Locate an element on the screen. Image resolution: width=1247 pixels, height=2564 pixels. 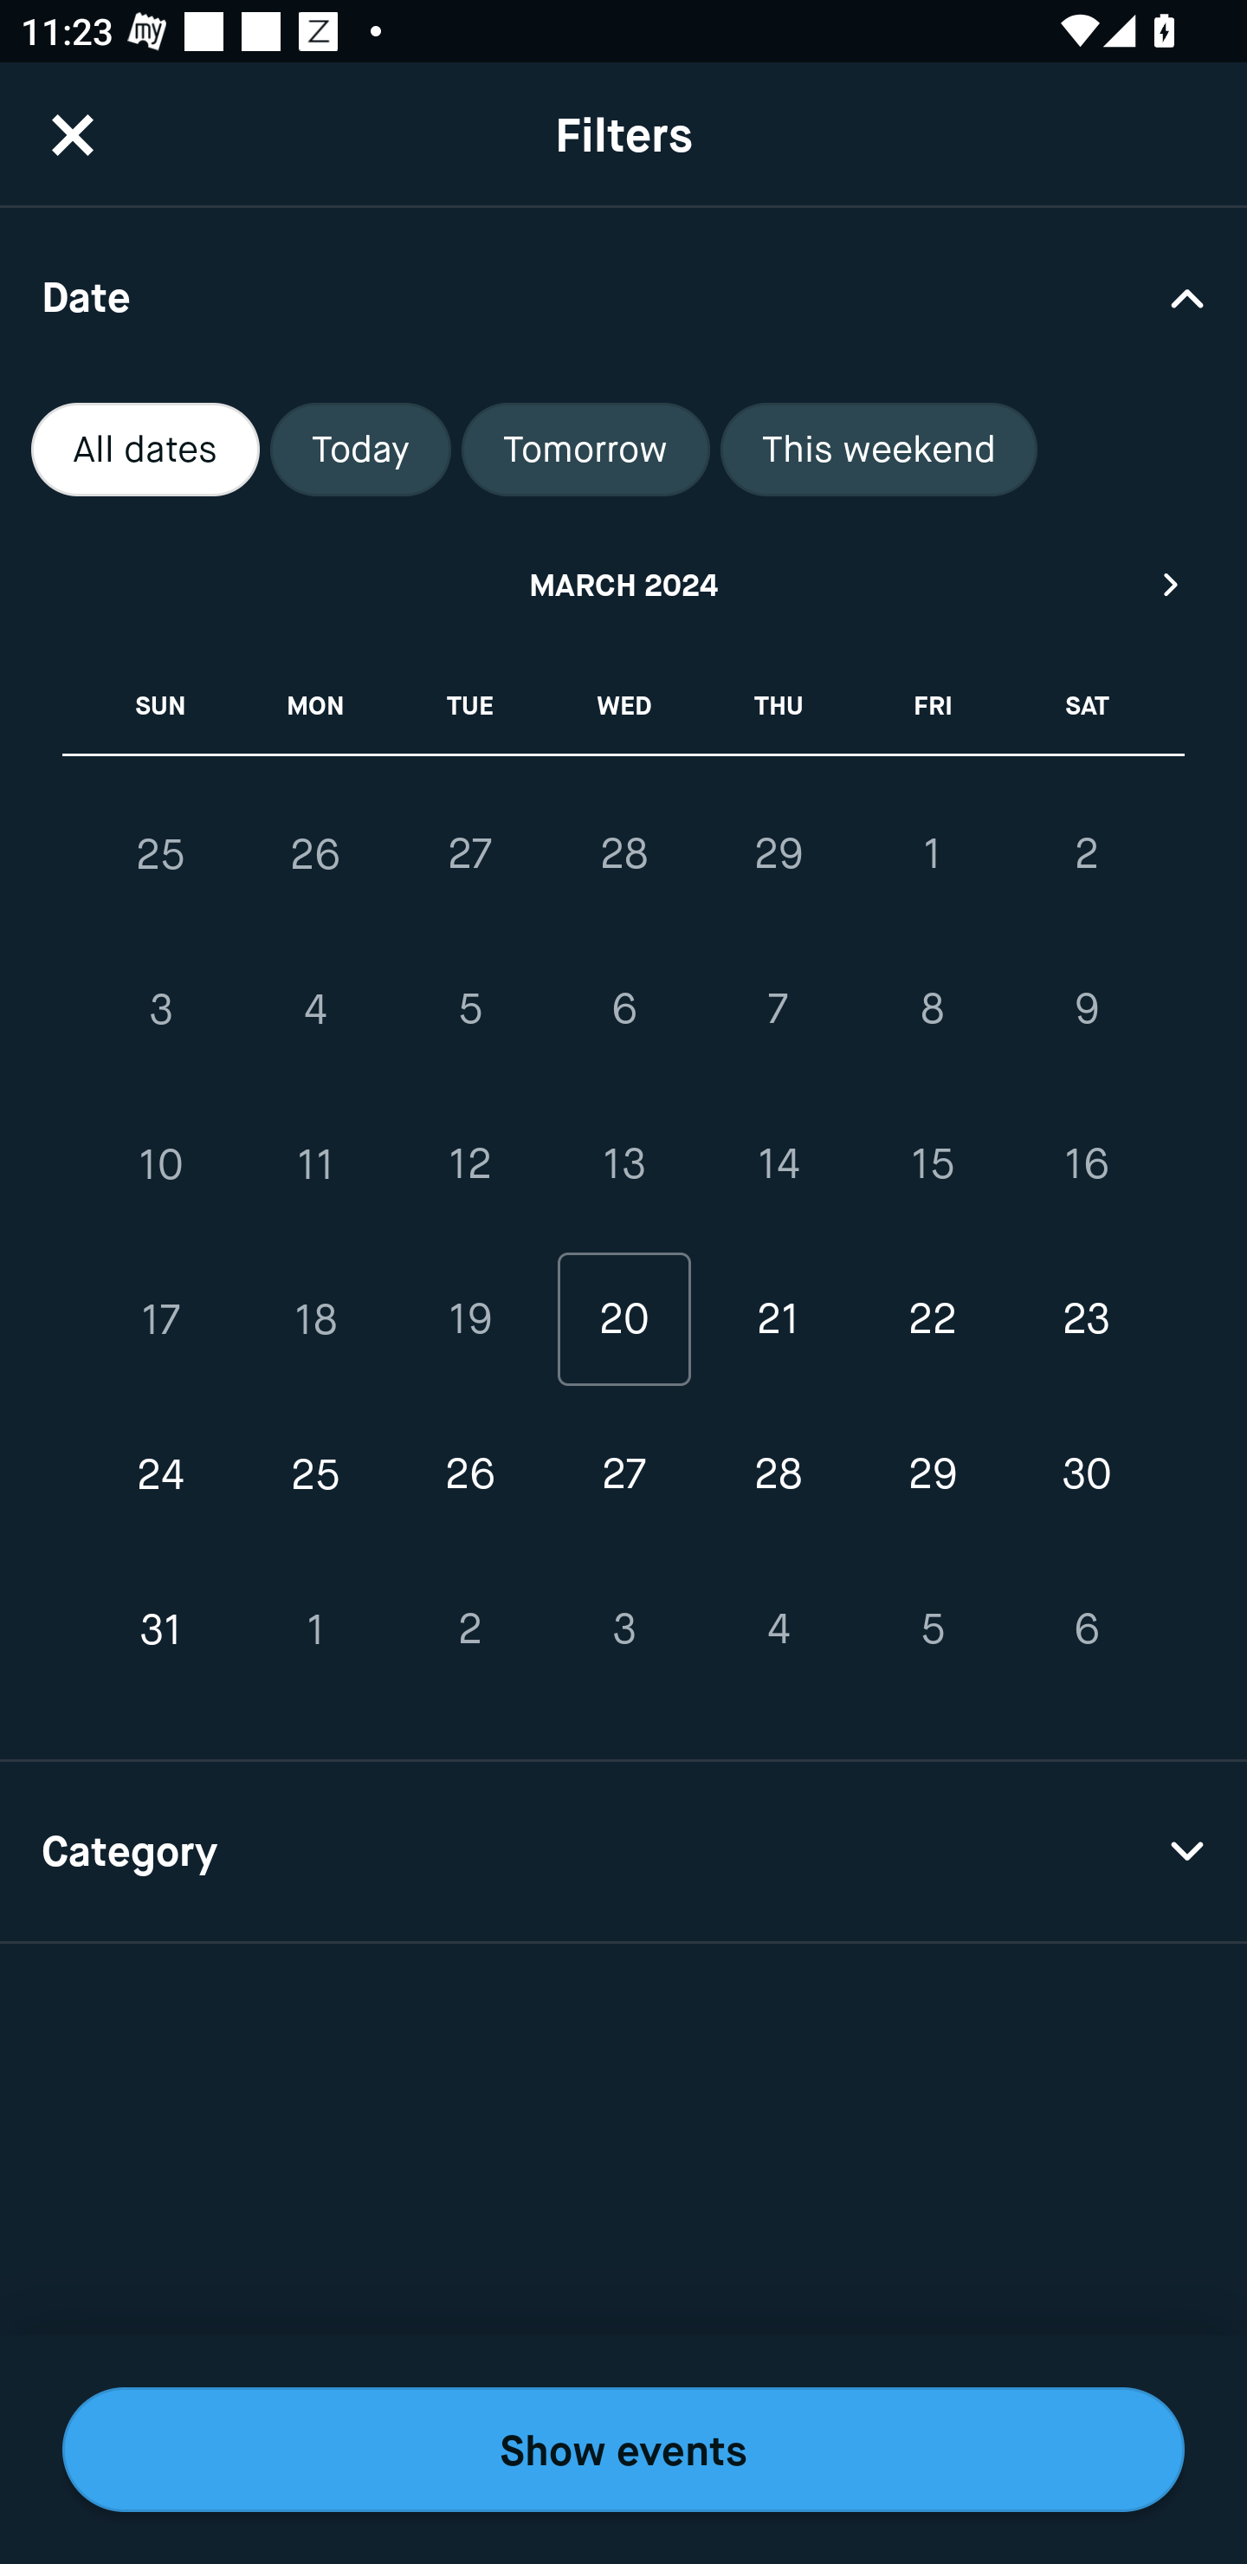
23 is located at coordinates (1086, 1318).